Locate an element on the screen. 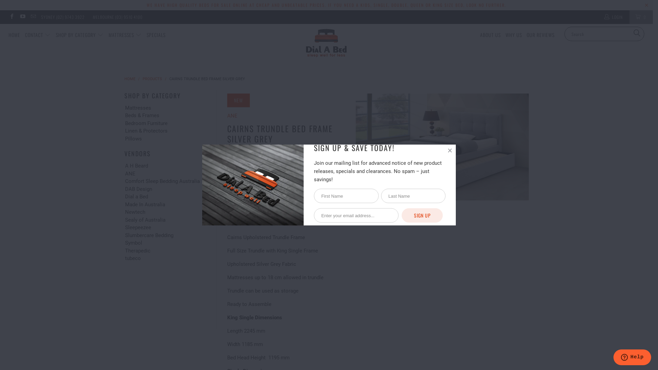 The image size is (658, 370). Comfort Sleep Bedding Australia is located at coordinates (166, 182).